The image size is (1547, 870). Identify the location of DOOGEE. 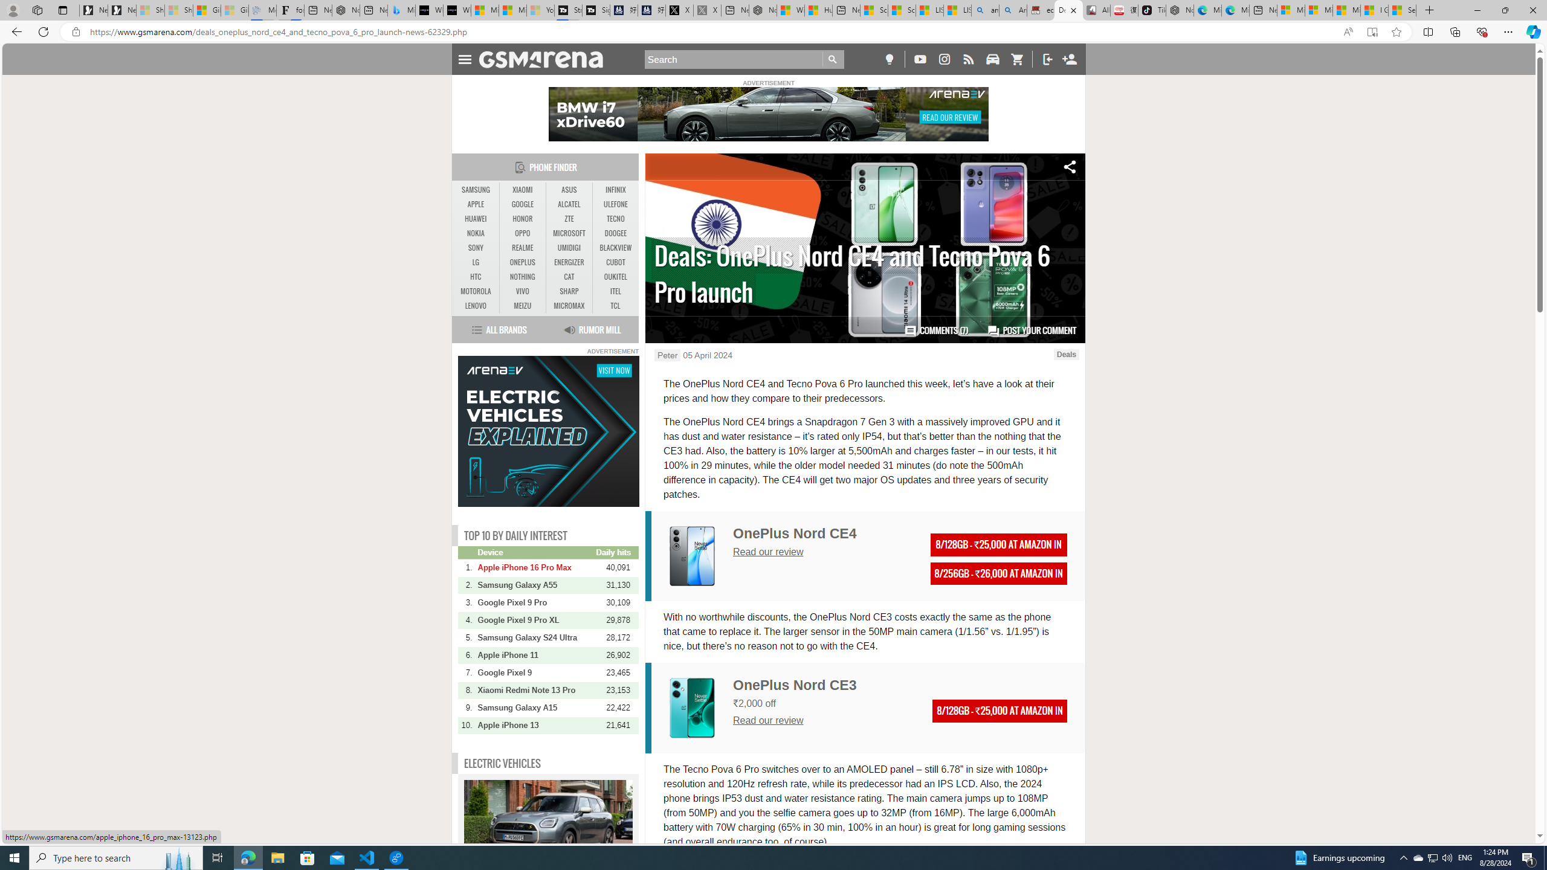
(615, 234).